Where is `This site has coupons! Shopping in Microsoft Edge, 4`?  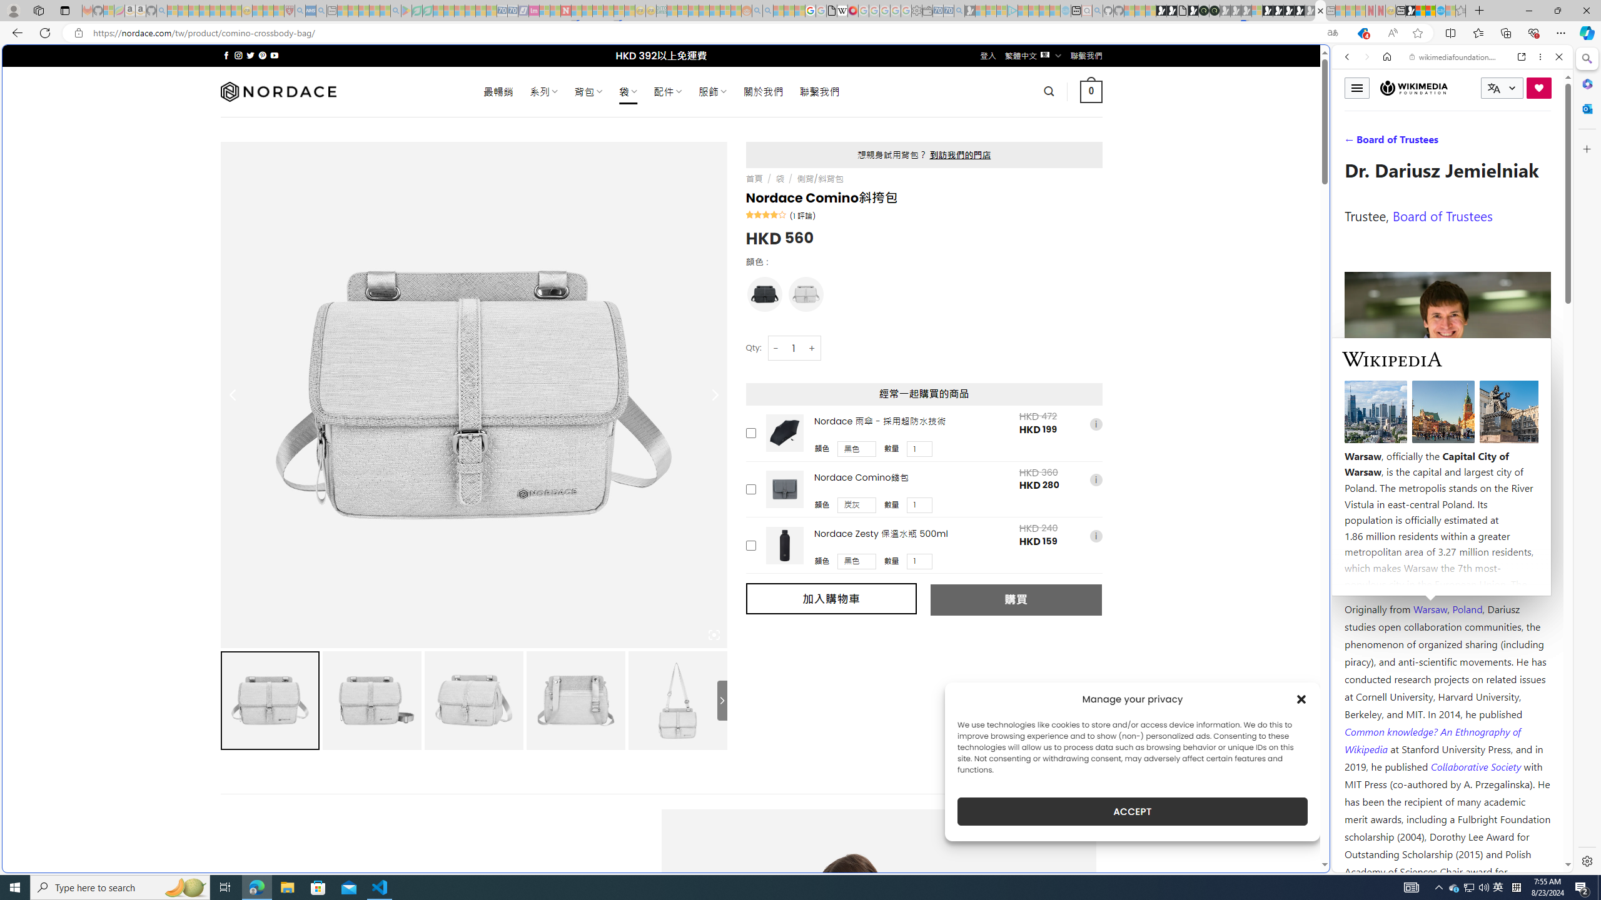 This site has coupons! Shopping in Microsoft Edge, 4 is located at coordinates (1362, 33).